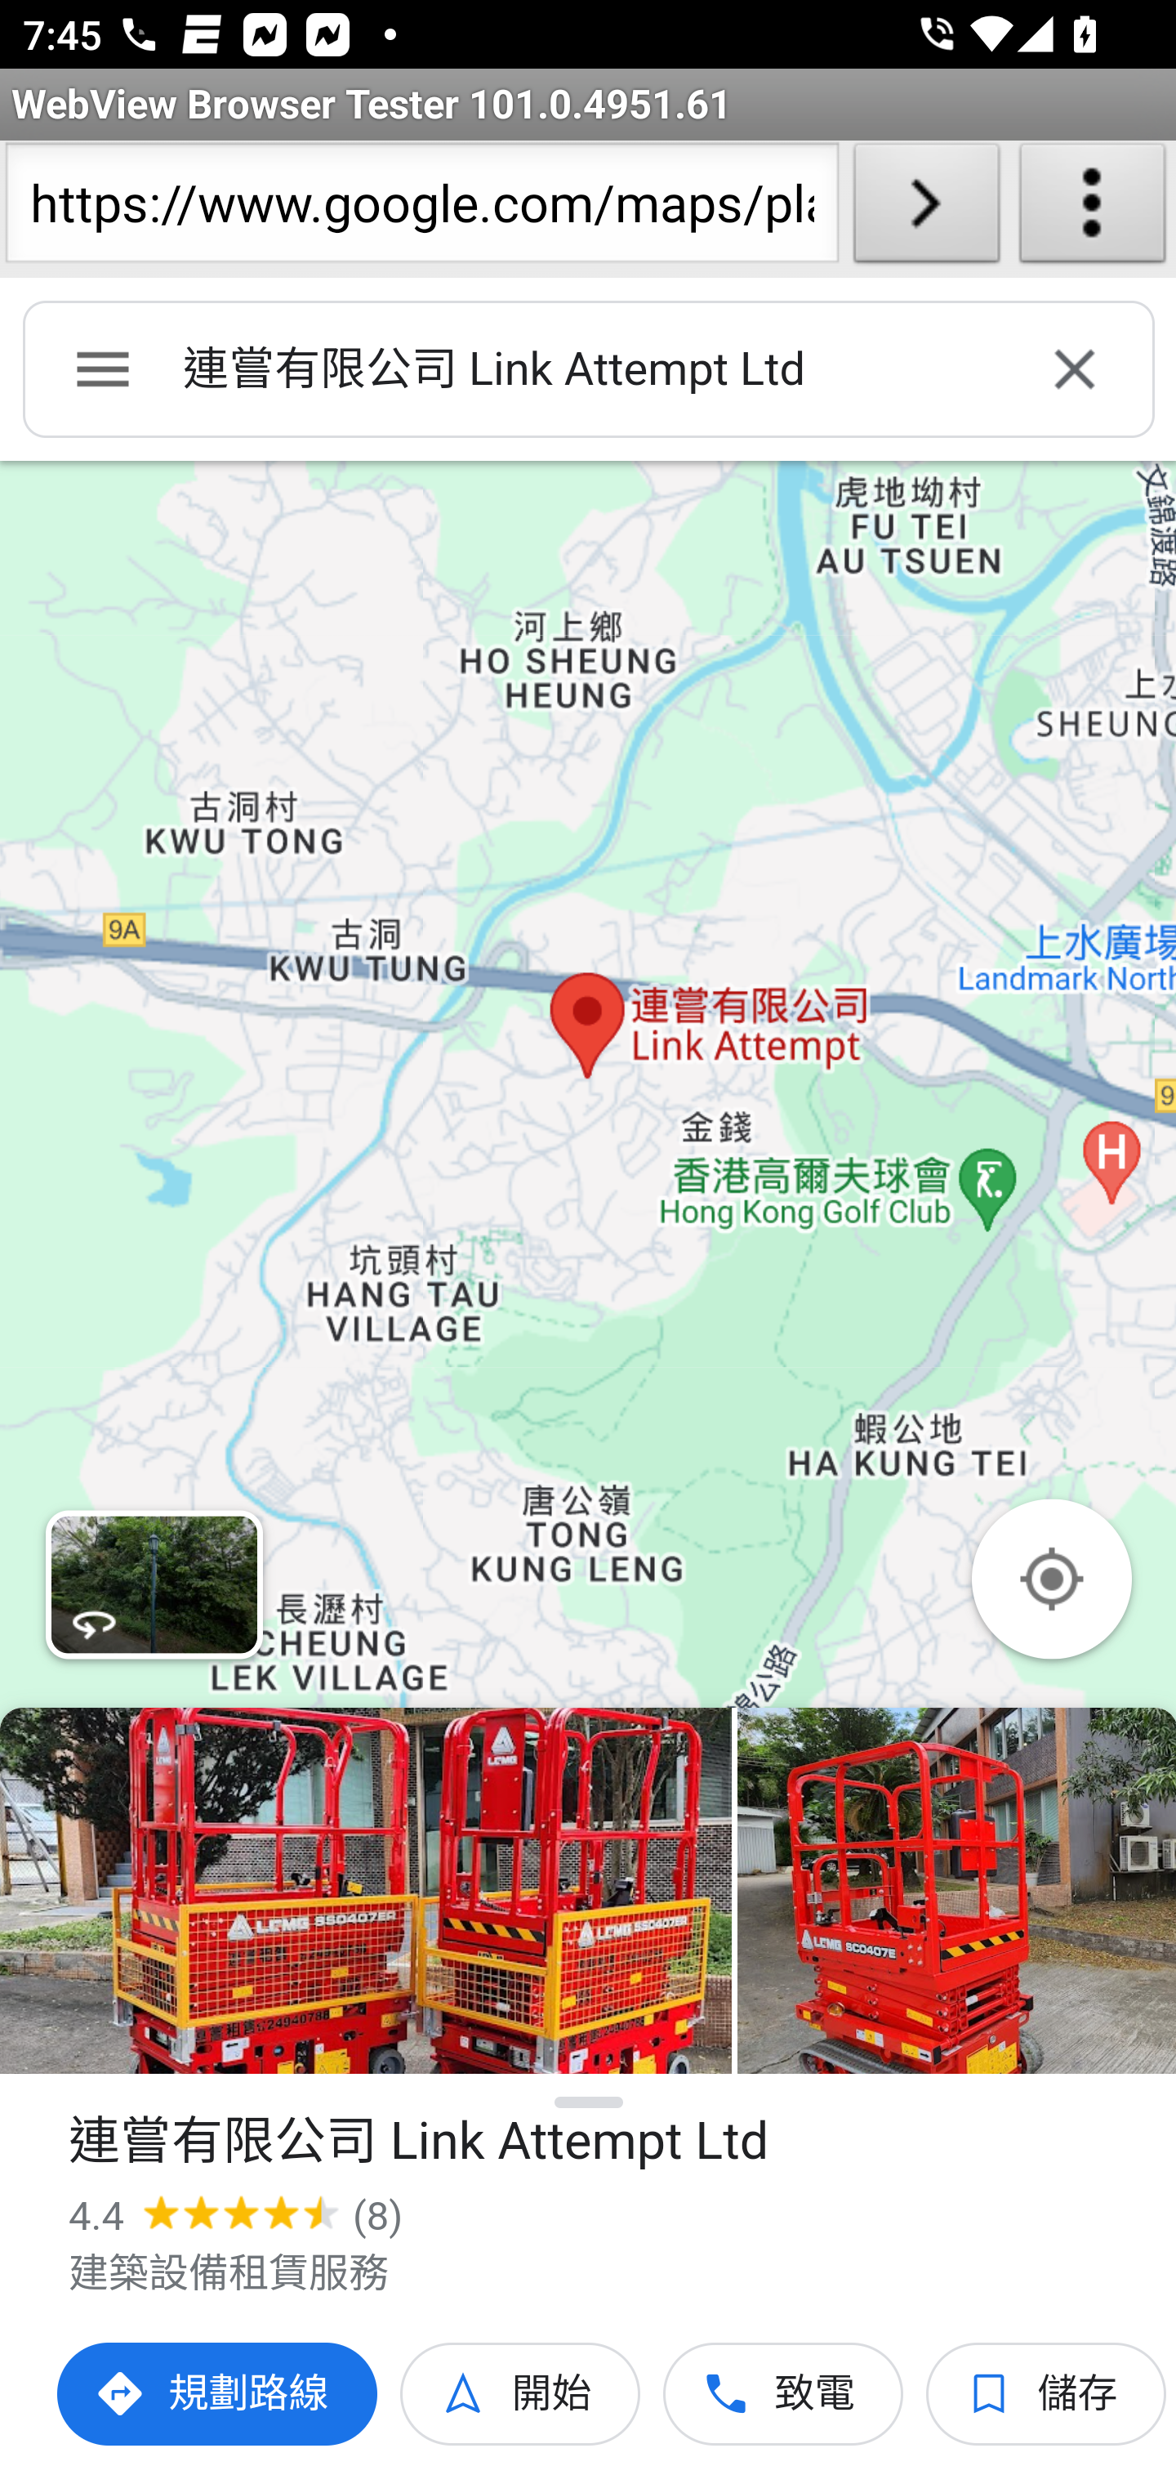 This screenshot has height=2484, width=1176. I want to click on Load URL, so click(926, 209).